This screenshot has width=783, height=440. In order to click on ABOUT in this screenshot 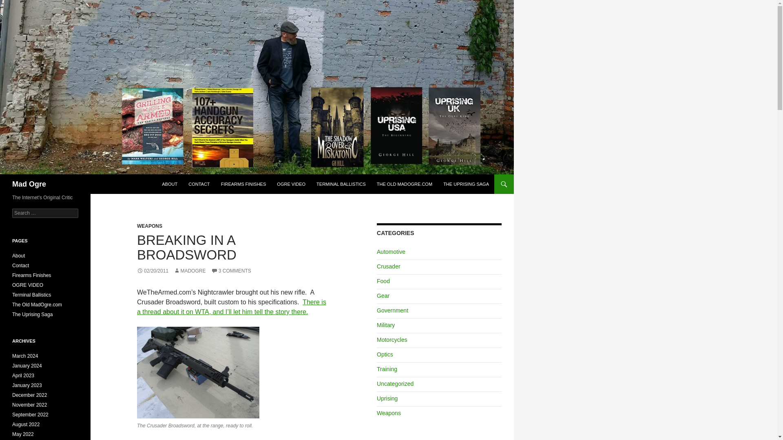, I will do `click(170, 184)`.